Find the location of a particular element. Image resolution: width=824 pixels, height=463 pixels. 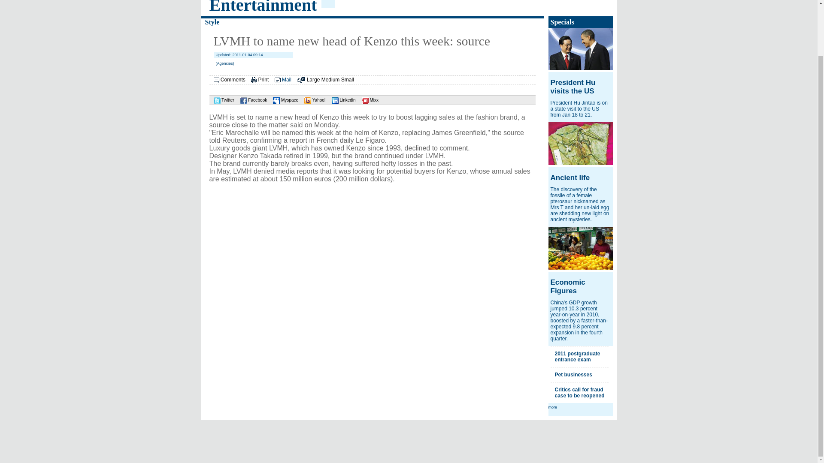

Small is located at coordinates (348, 80).